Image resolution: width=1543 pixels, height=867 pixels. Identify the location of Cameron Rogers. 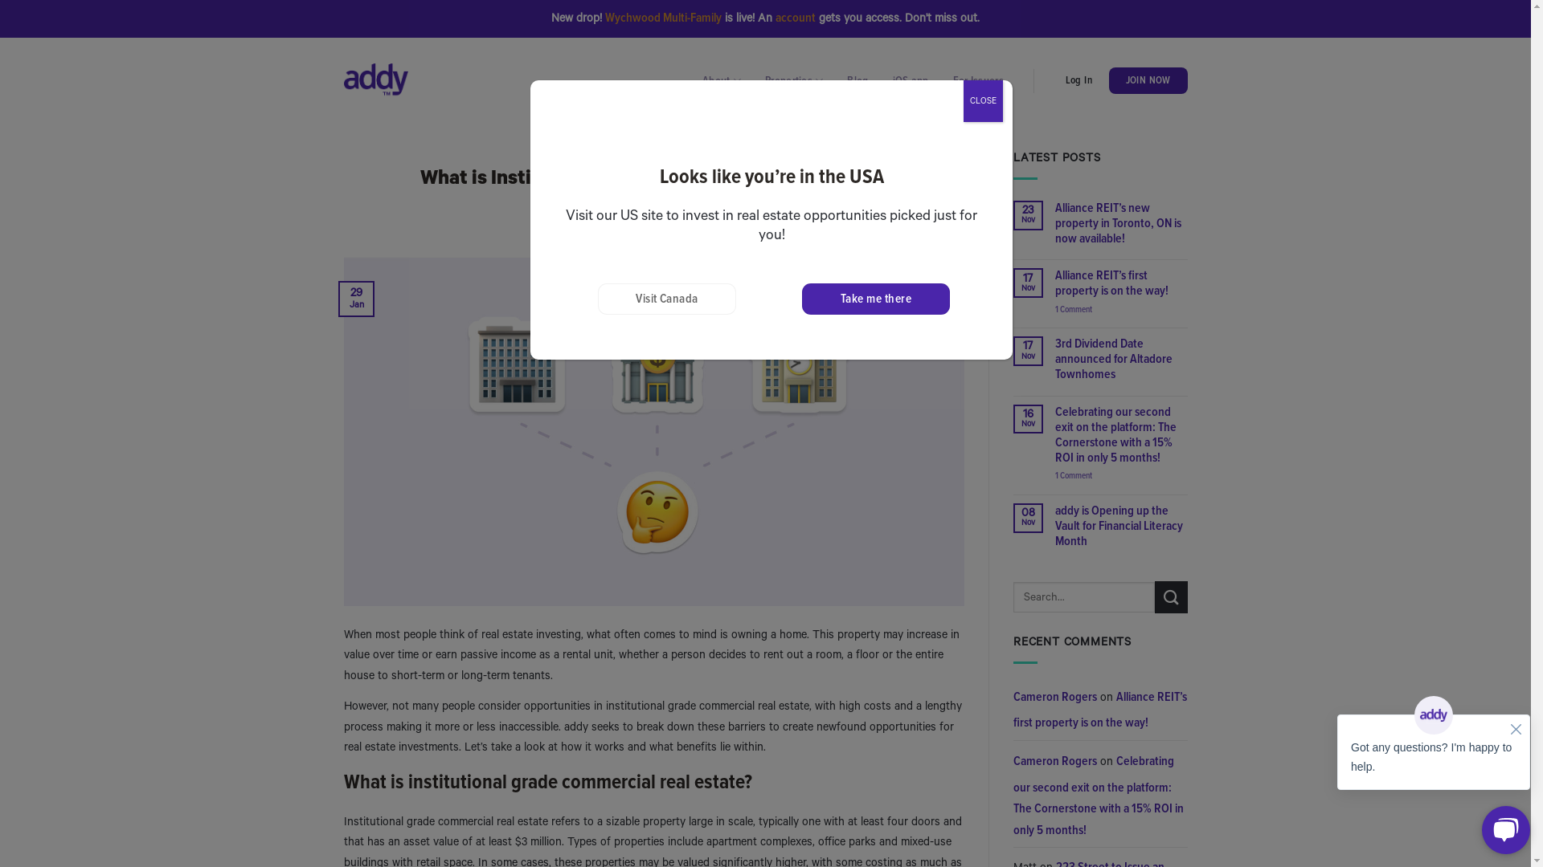
(1055, 697).